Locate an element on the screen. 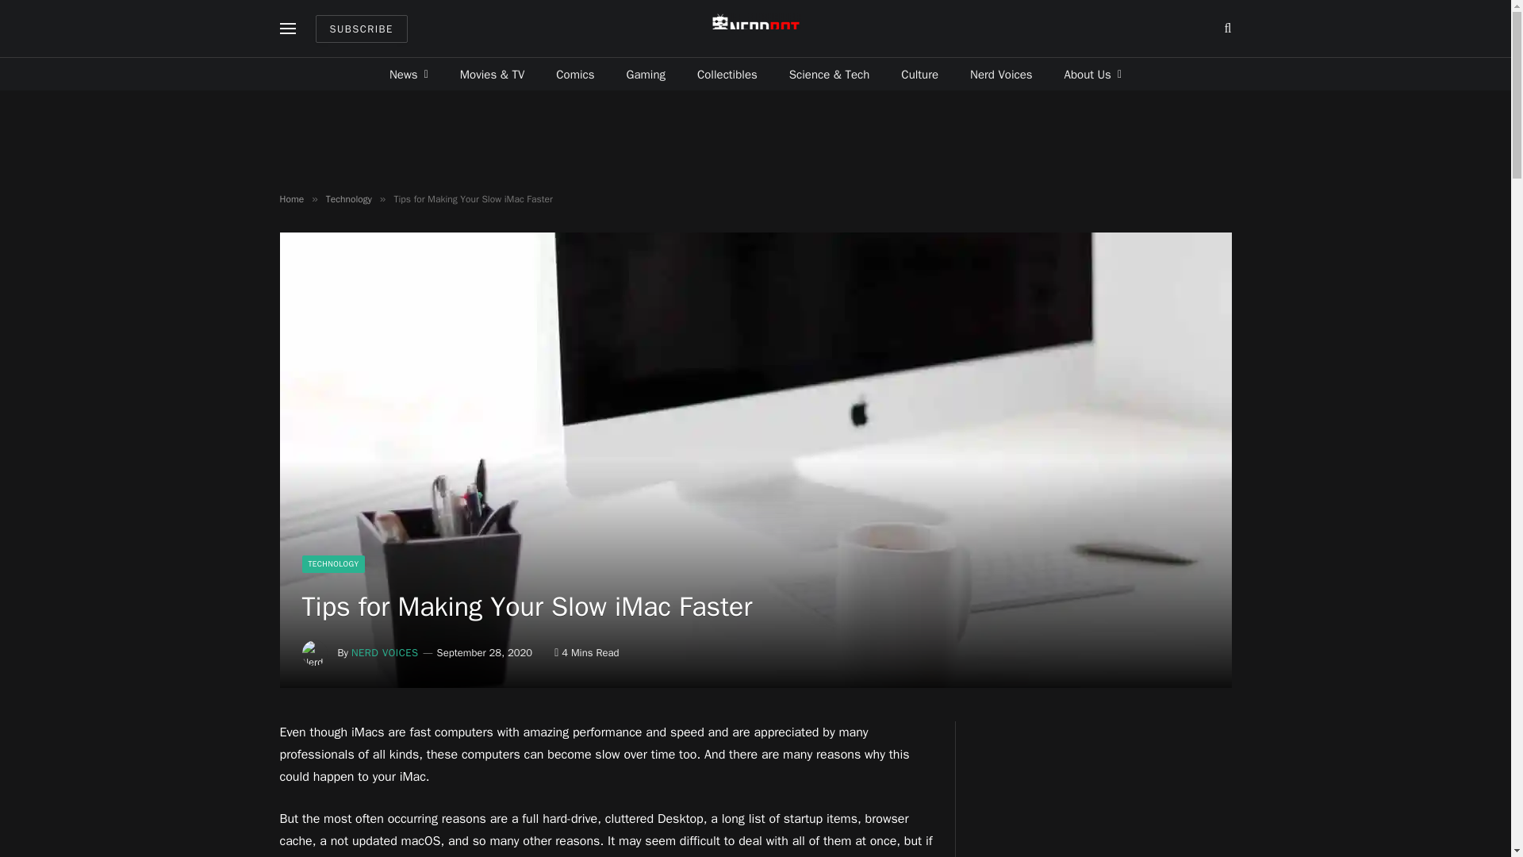 This screenshot has width=1523, height=857. NERDBOT is located at coordinates (755, 29).